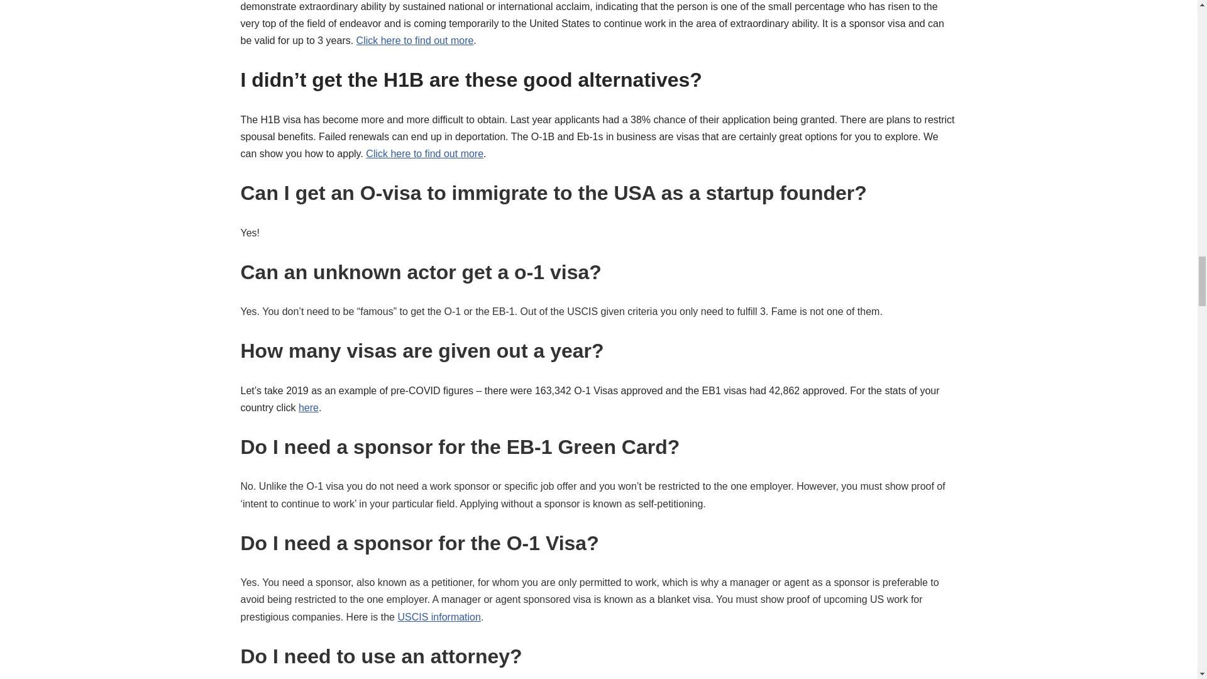  Describe the element at coordinates (308, 407) in the screenshot. I see `here` at that location.